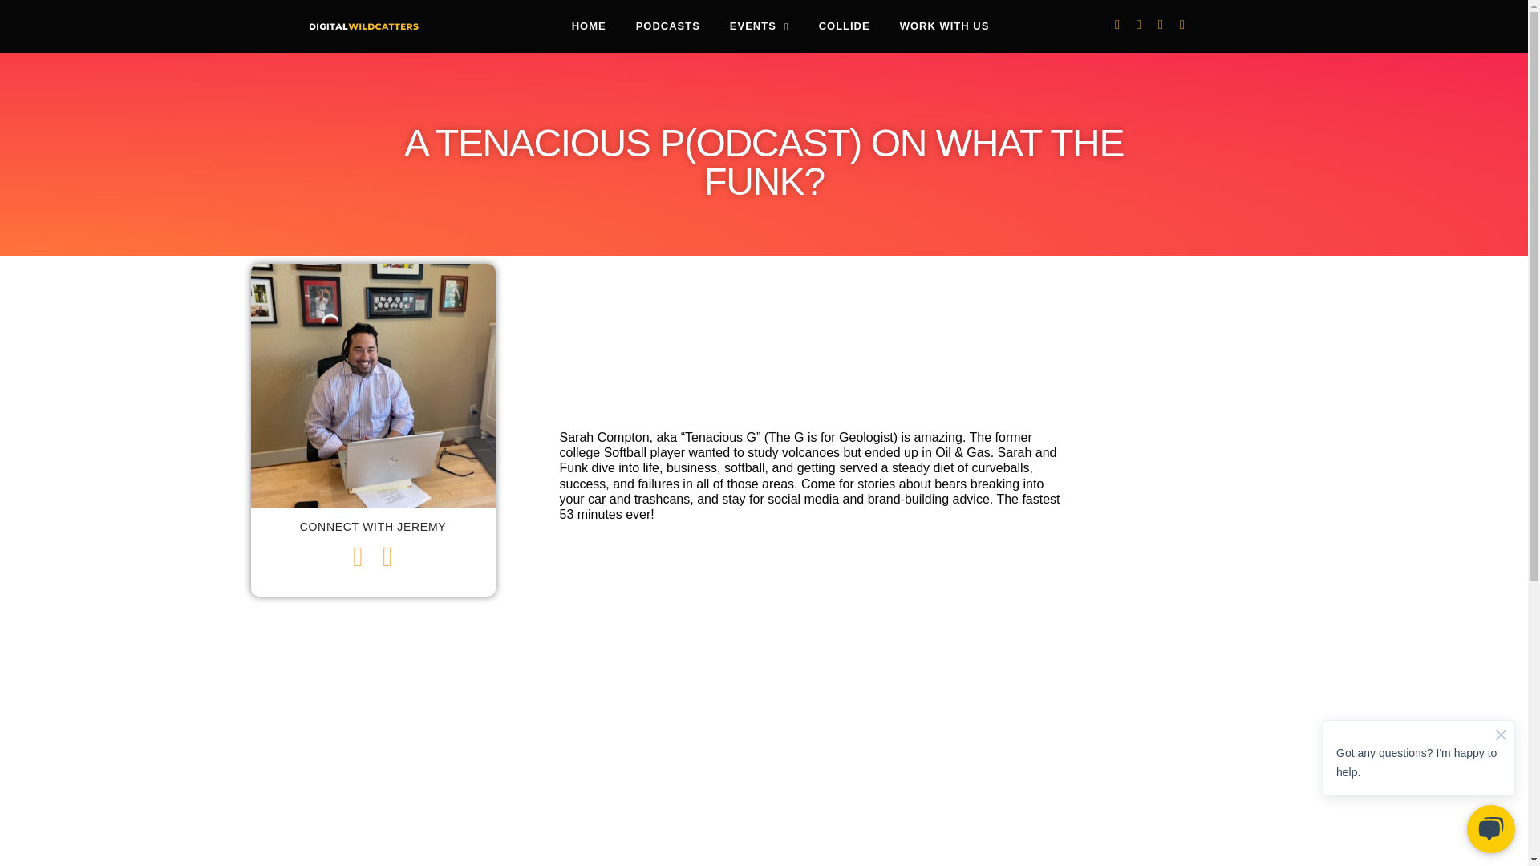  What do you see at coordinates (945, 26) in the screenshot?
I see `WORK WITH US` at bounding box center [945, 26].